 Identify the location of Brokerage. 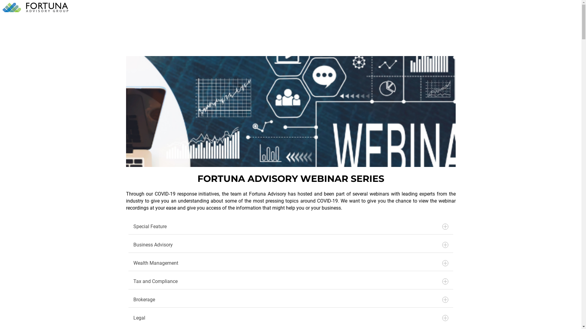
(291, 300).